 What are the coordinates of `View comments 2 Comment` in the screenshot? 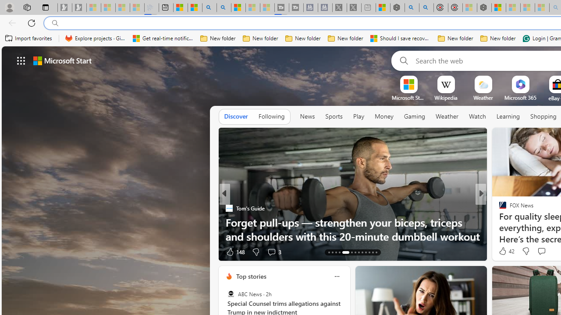 It's located at (544, 251).